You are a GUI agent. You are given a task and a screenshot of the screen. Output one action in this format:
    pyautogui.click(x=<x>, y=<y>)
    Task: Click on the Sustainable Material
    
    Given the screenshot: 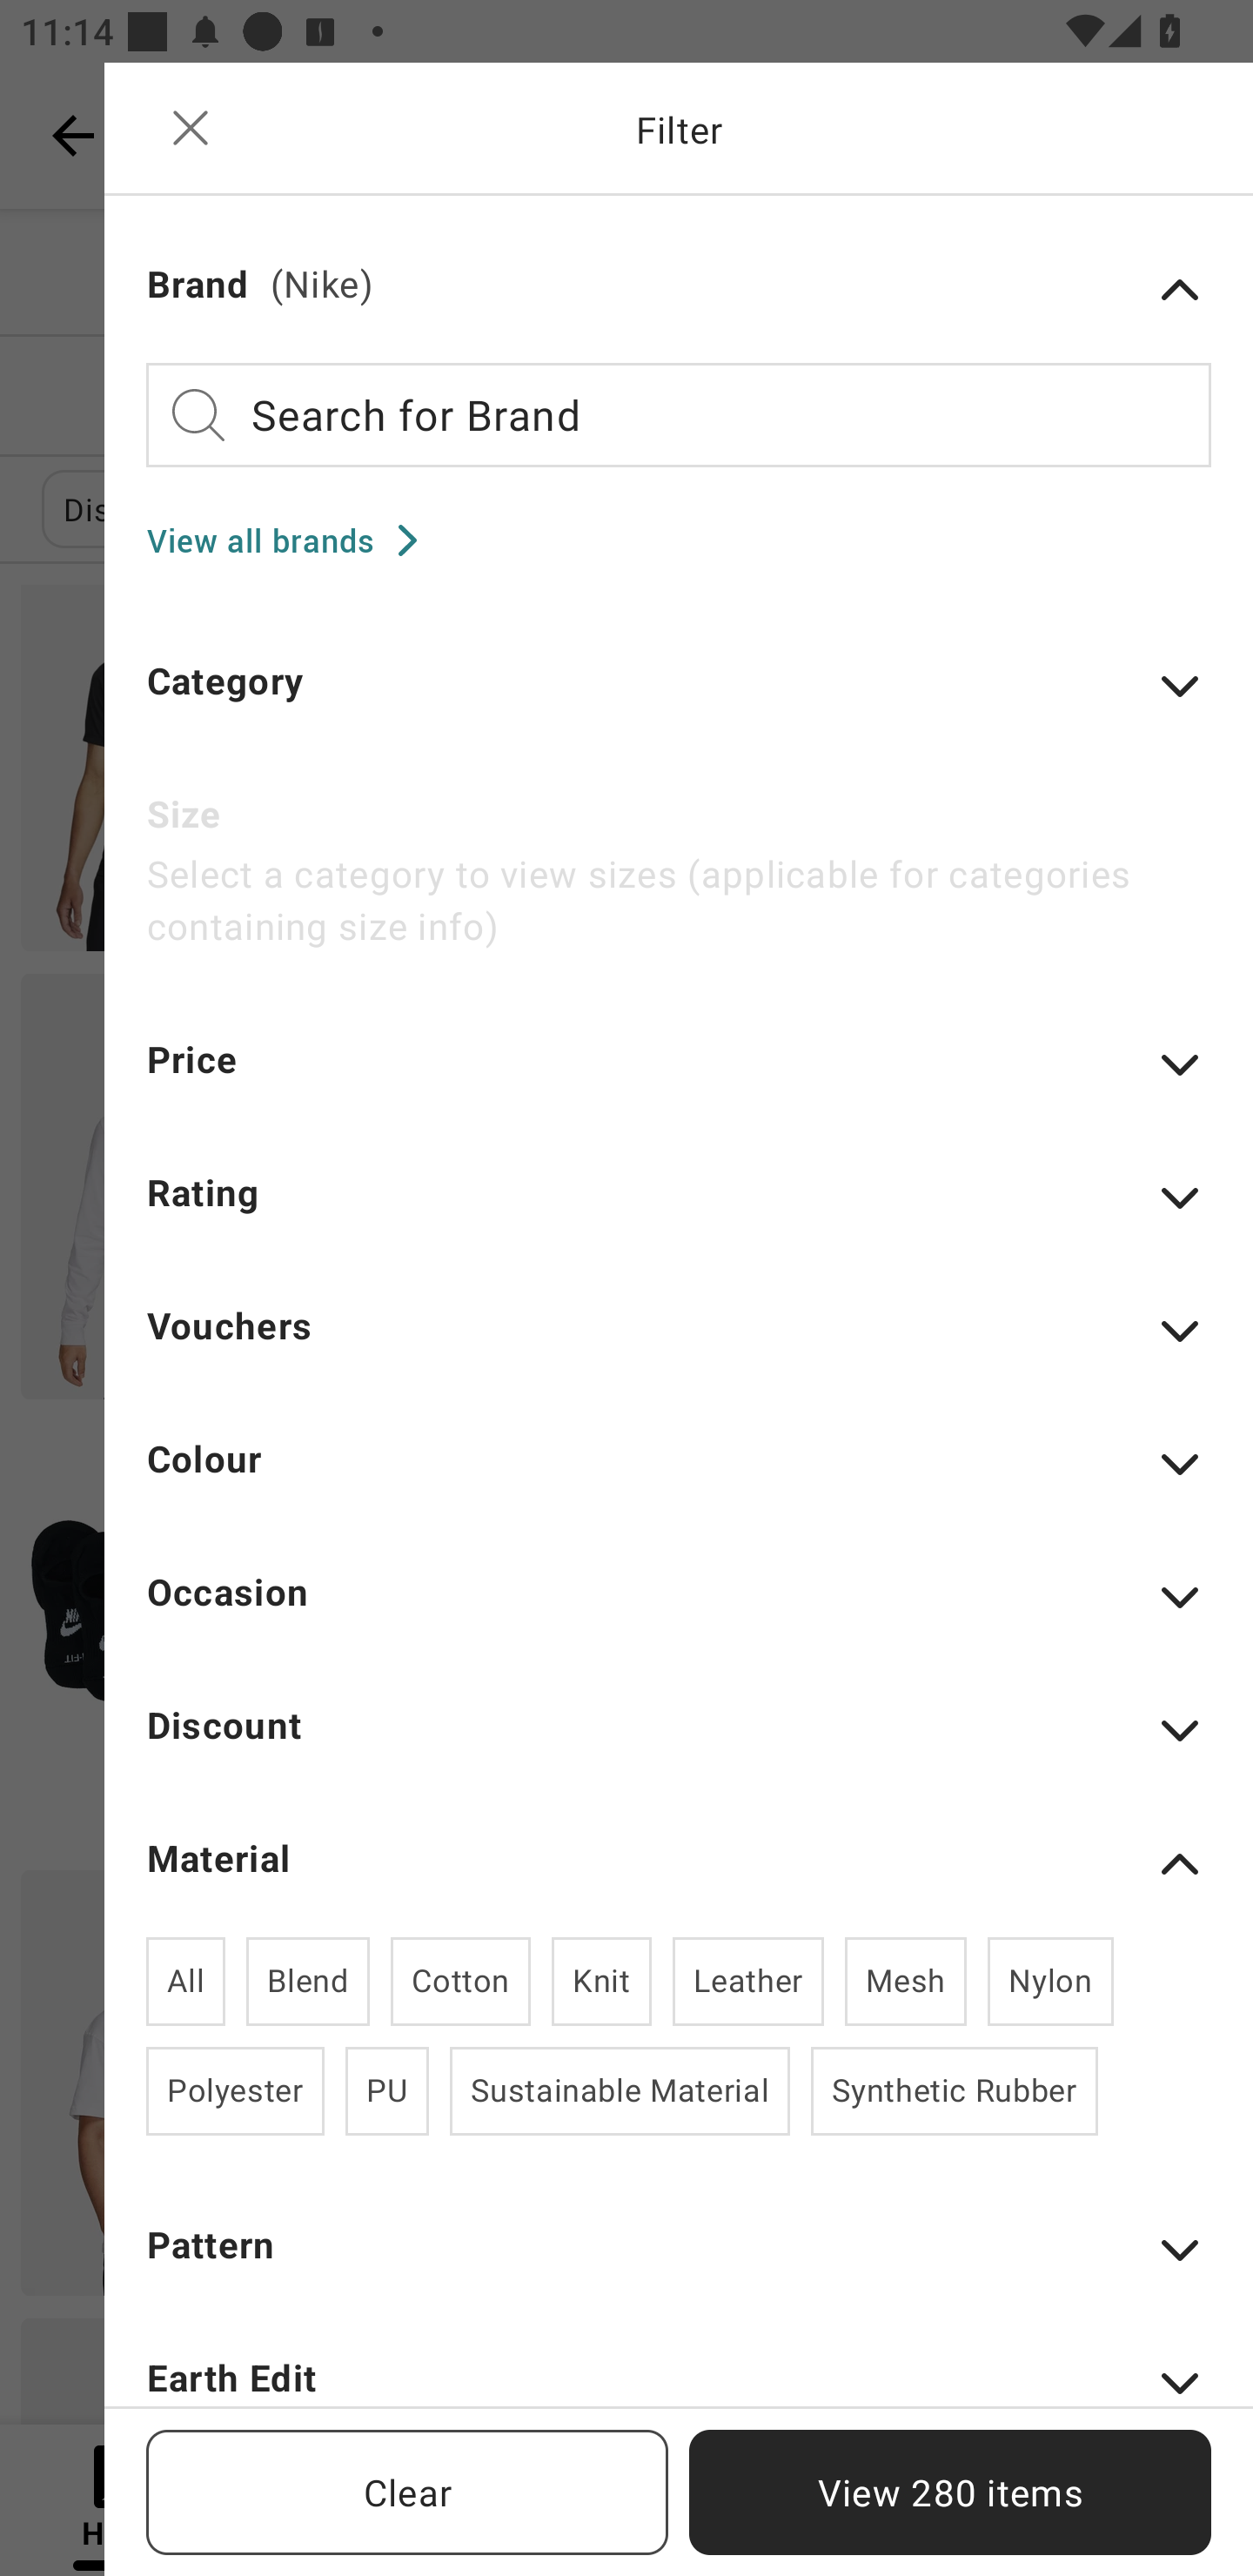 What is the action you would take?
    pyautogui.click(x=620, y=2091)
    